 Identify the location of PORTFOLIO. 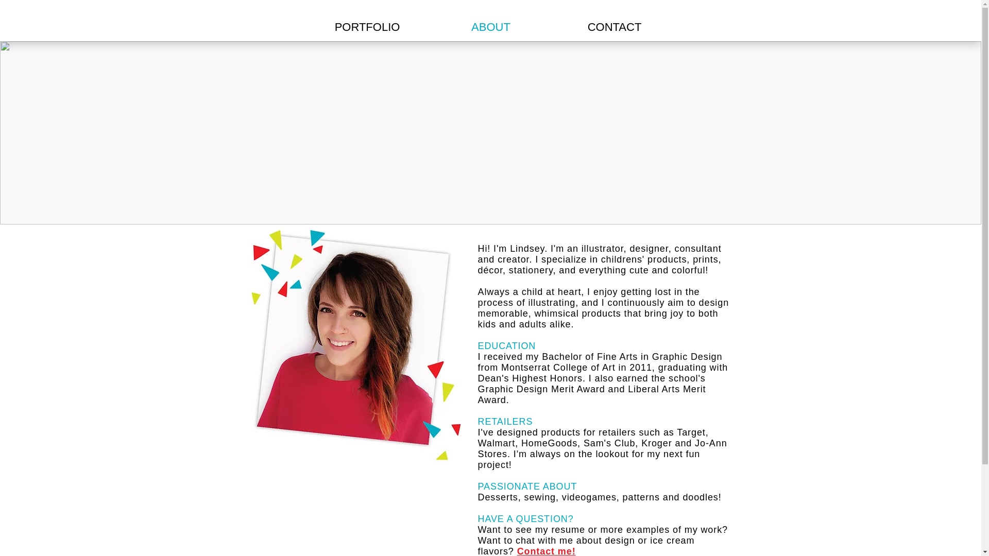
(367, 26).